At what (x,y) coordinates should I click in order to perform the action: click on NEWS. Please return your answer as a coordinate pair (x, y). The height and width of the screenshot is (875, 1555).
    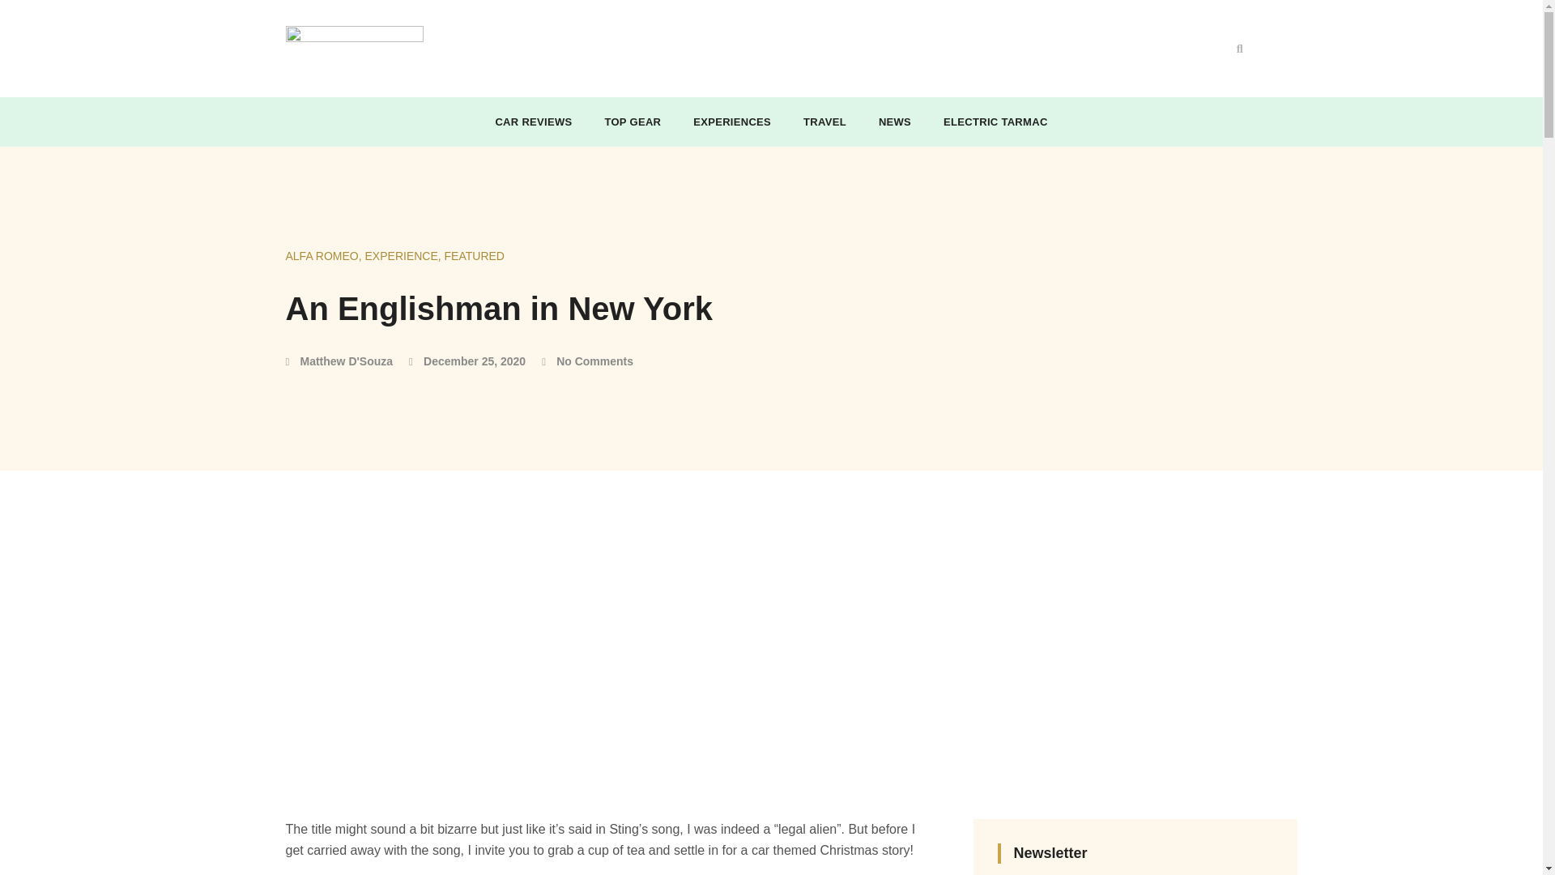
    Looking at the image, I should click on (894, 122).